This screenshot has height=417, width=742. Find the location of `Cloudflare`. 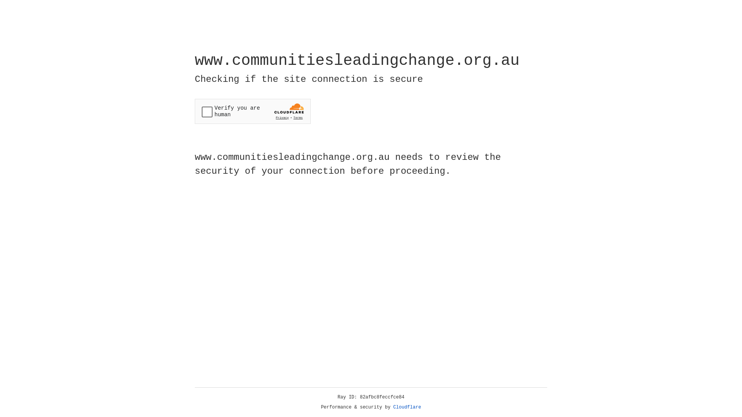

Cloudflare is located at coordinates (407, 407).